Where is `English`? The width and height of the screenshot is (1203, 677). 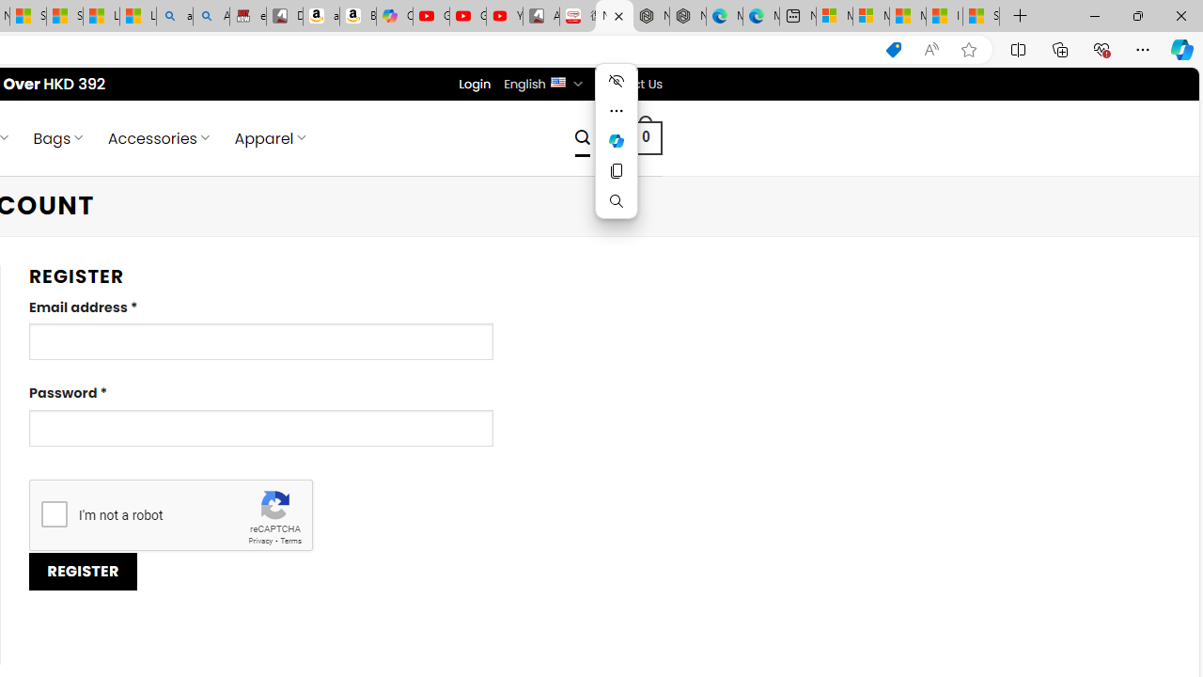
English is located at coordinates (556, 81).